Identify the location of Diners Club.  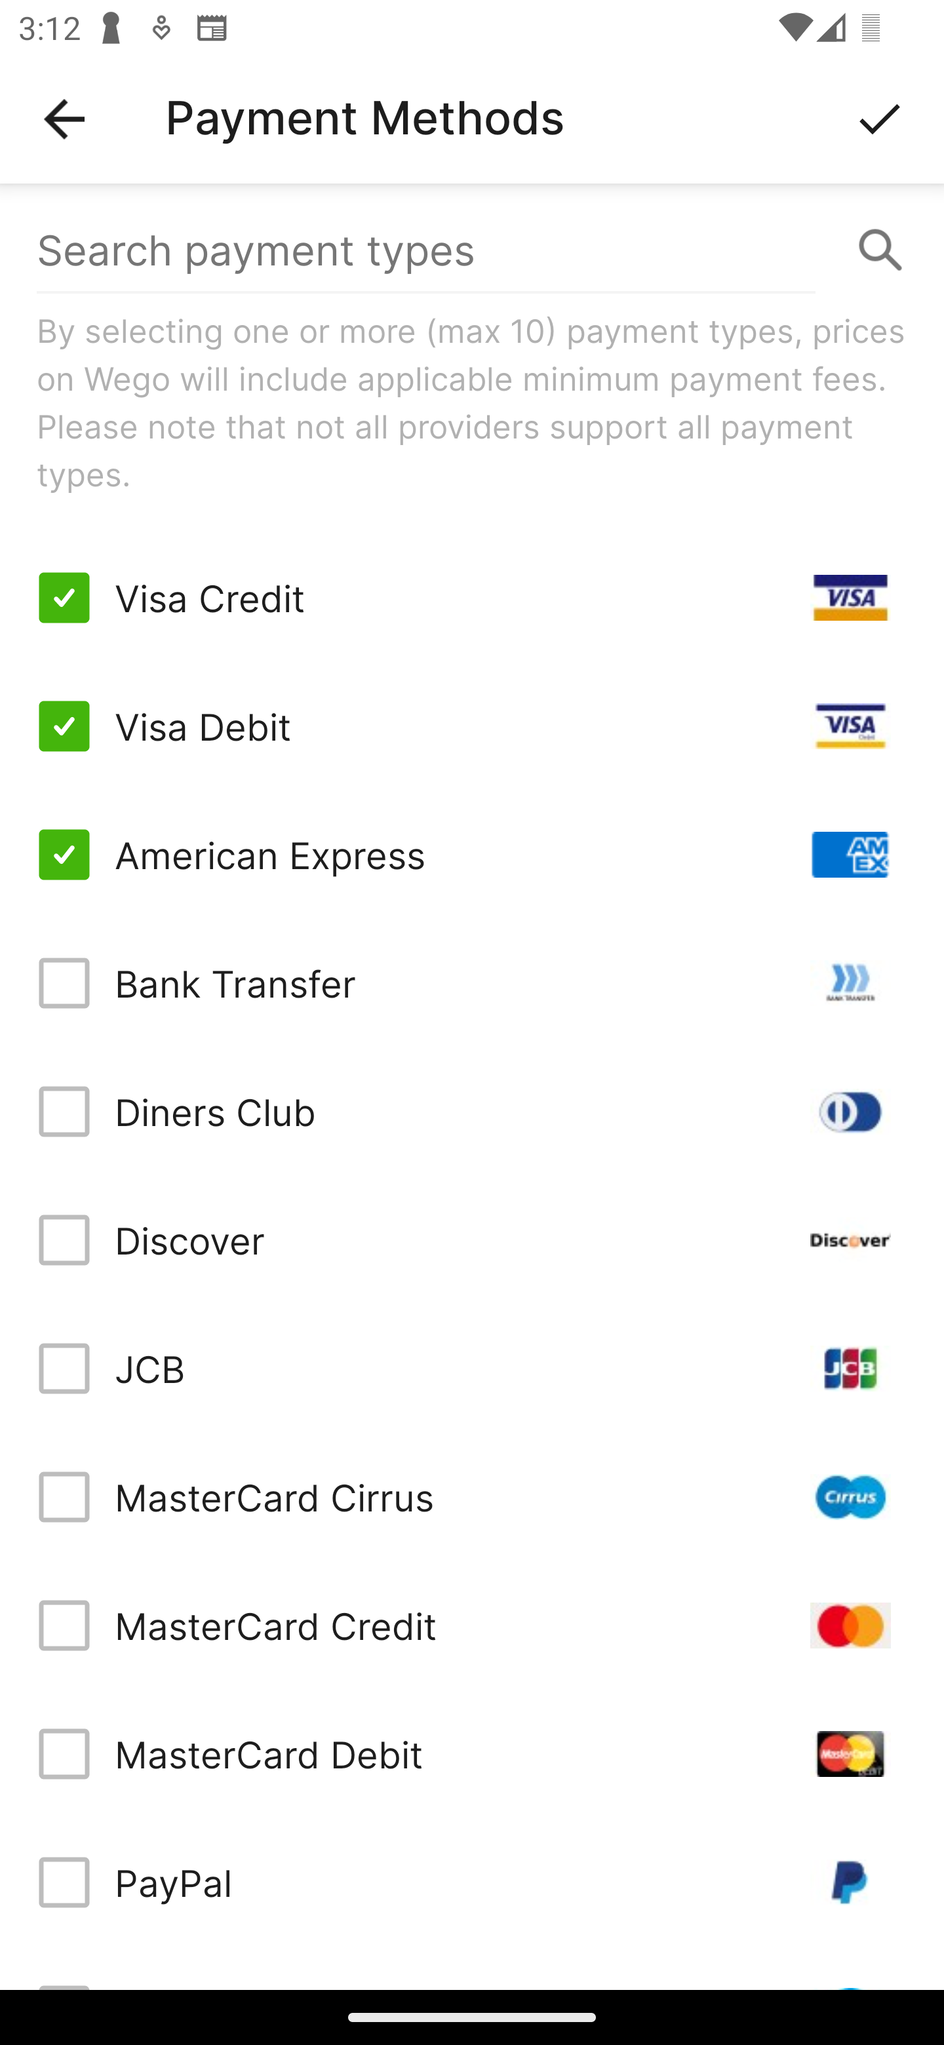
(472, 1111).